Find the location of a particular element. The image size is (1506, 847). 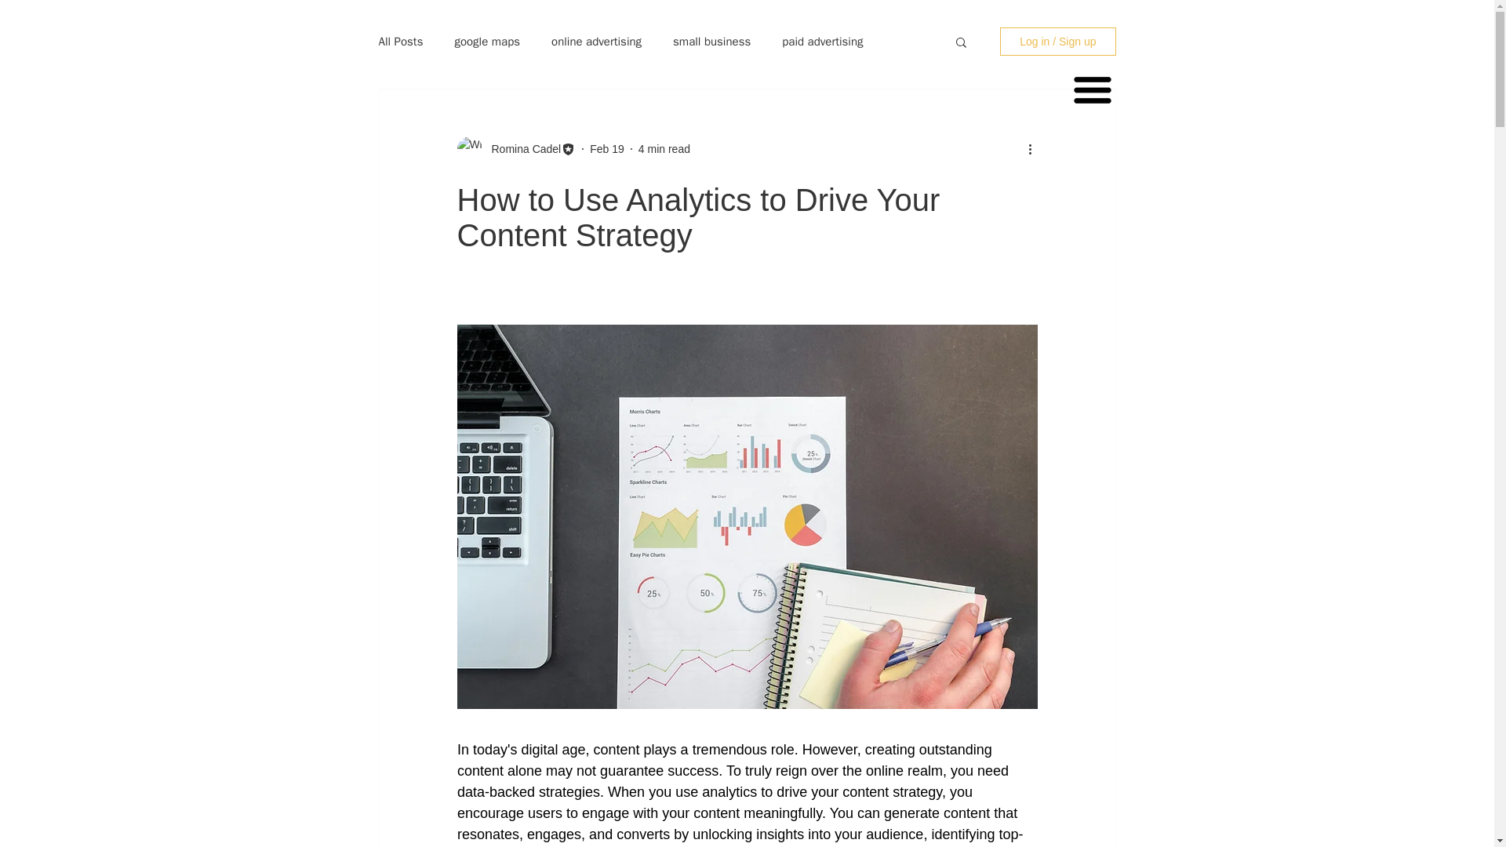

paid advertising is located at coordinates (822, 42).